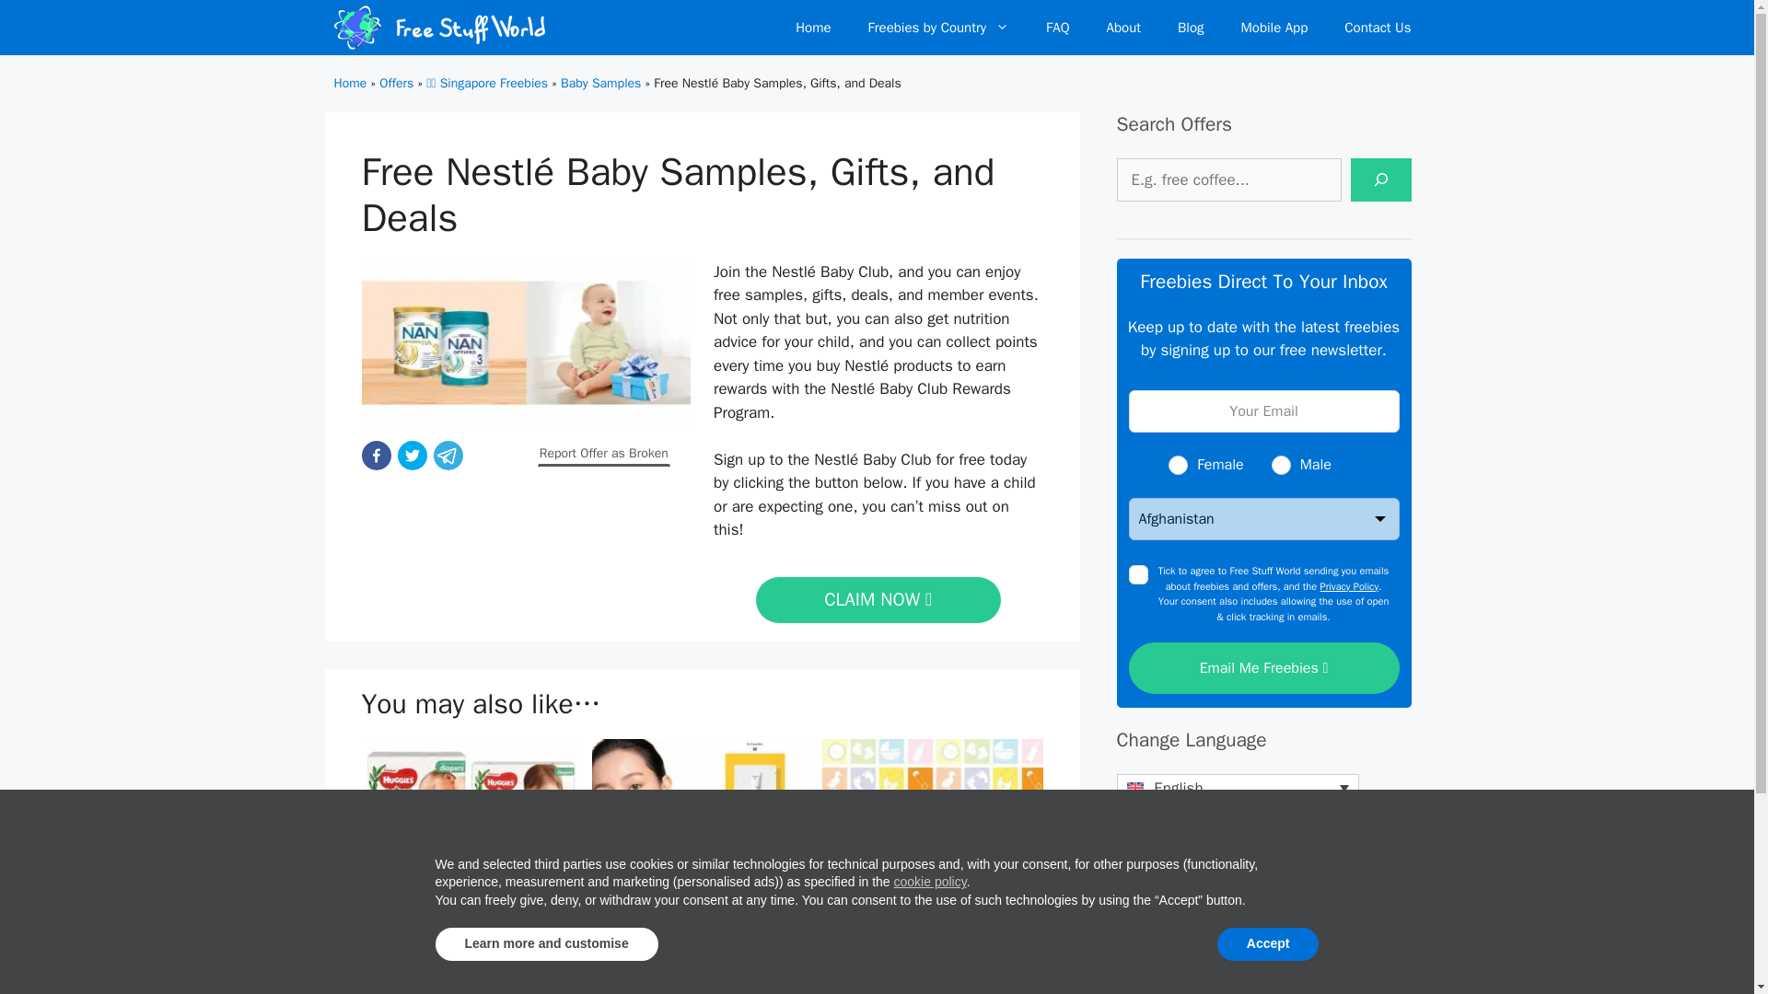  I want to click on Mobile App, so click(1274, 28).